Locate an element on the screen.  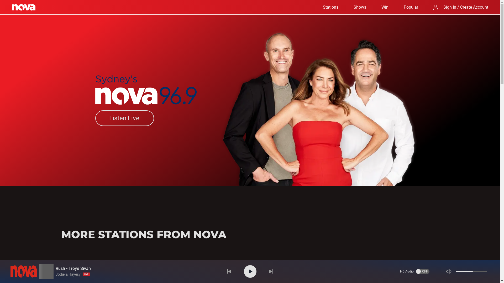
Listen Live is located at coordinates (124, 118).